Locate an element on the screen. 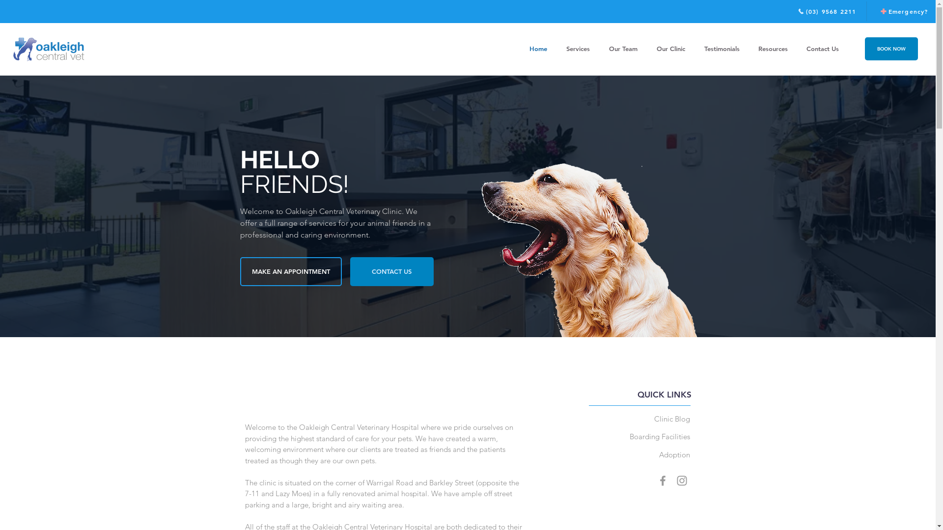 The image size is (943, 530). Boarding Facilities is located at coordinates (660, 437).